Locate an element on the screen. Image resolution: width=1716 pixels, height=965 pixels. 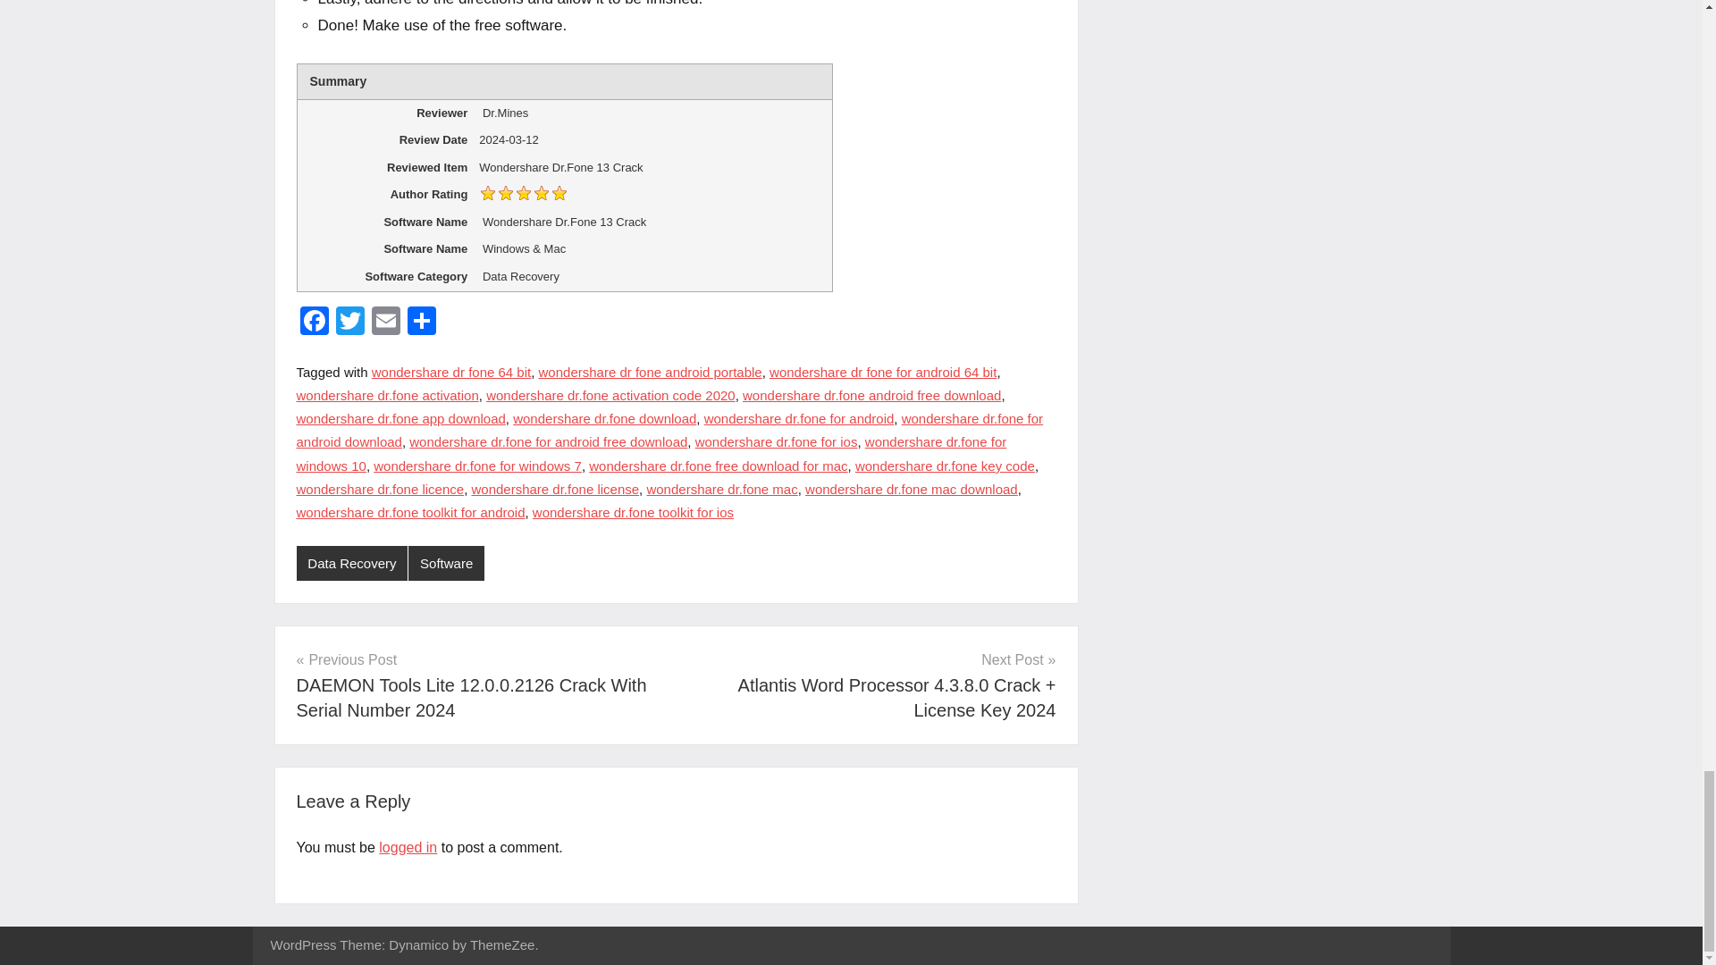
wondershare dr fone 64 bit is located at coordinates (450, 372).